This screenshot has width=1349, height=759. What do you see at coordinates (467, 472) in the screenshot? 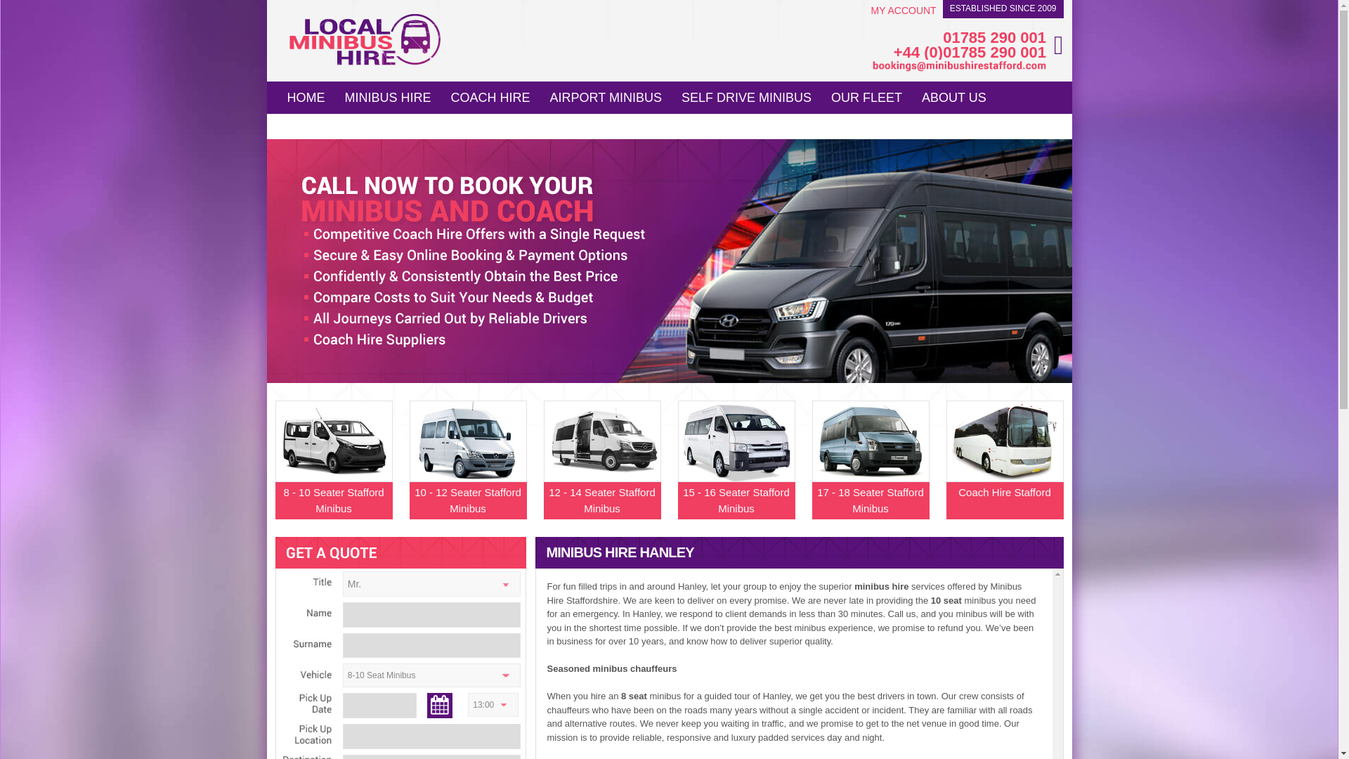
I see `10 - 12 Seater Stafford Minibus` at bounding box center [467, 472].